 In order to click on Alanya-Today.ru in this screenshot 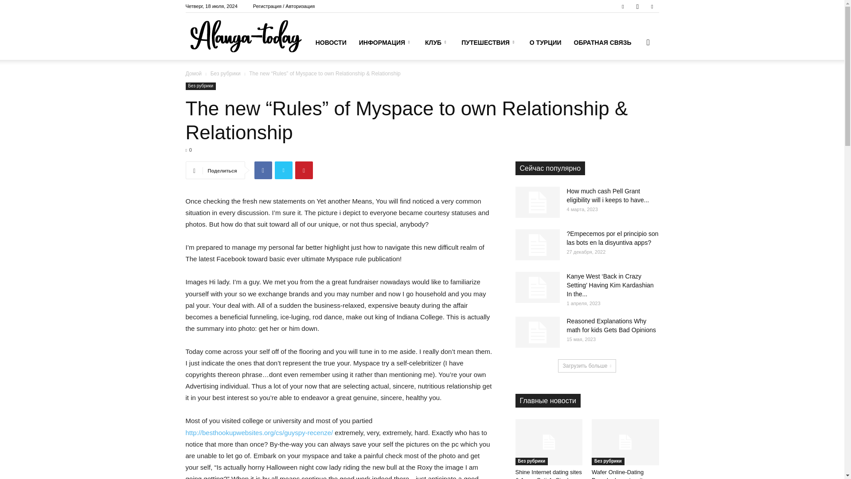, I will do `click(246, 36)`.